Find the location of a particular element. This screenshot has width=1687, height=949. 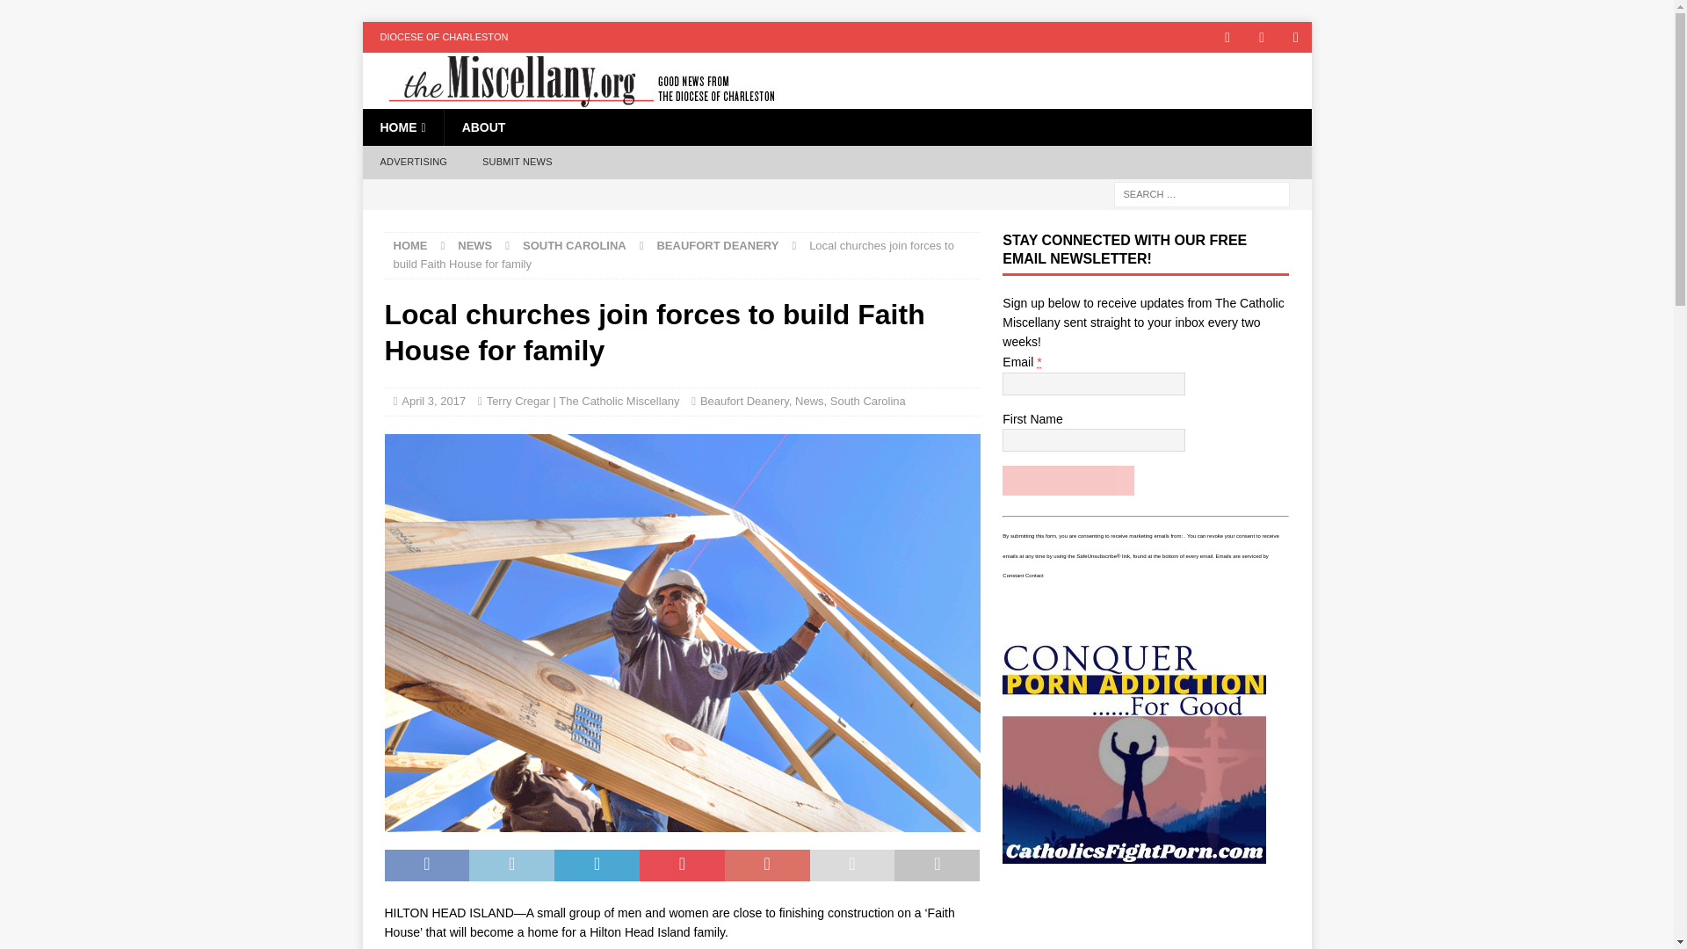

Search is located at coordinates (65, 14).